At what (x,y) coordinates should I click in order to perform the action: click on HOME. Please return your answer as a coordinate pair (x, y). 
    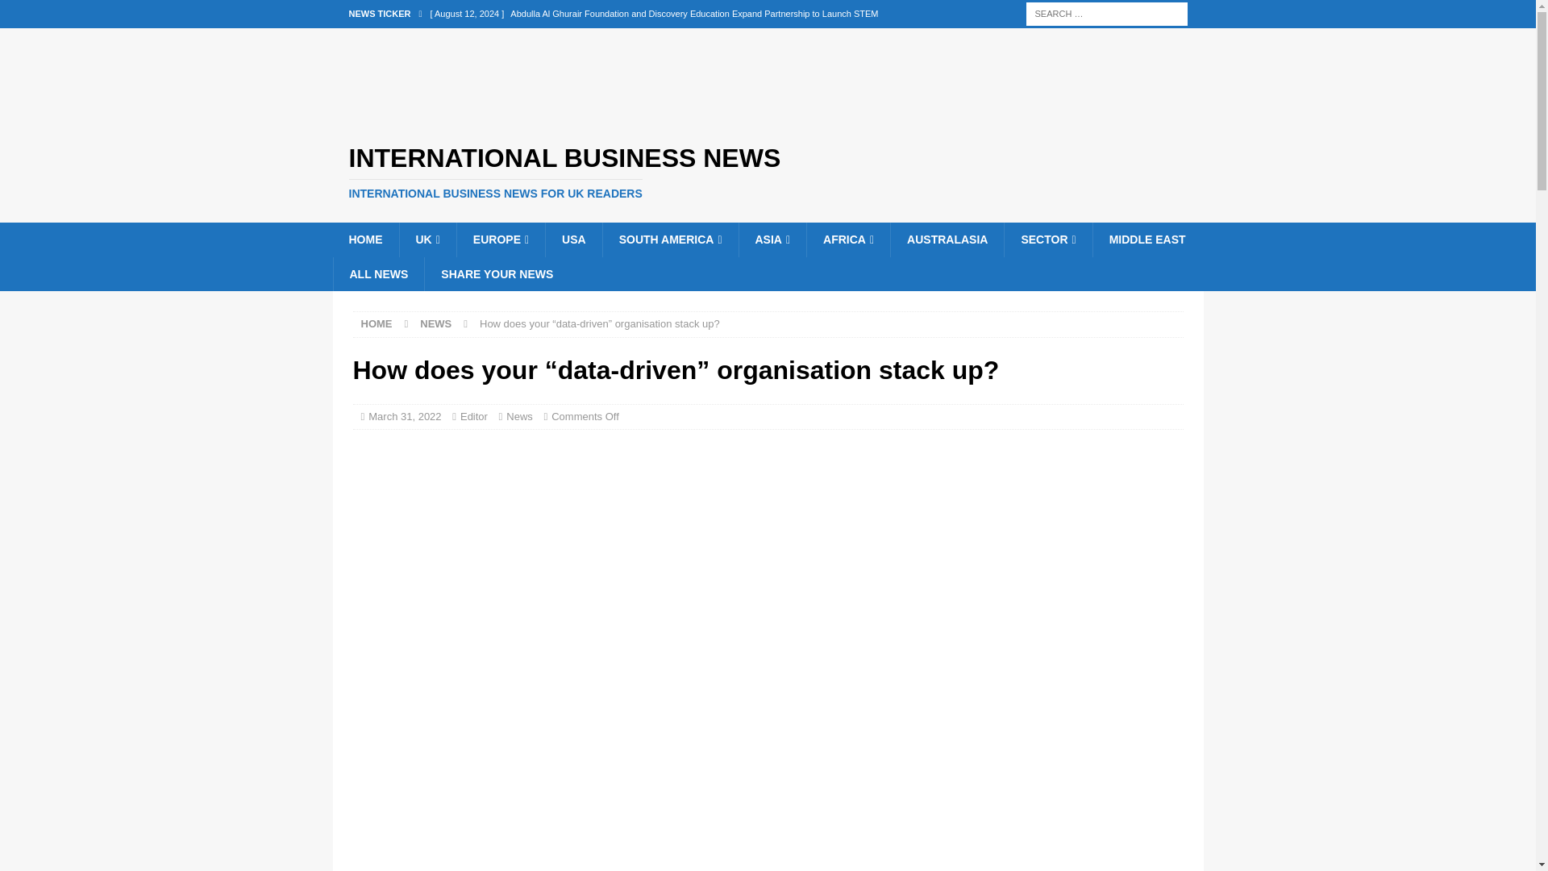
    Looking at the image, I should click on (364, 239).